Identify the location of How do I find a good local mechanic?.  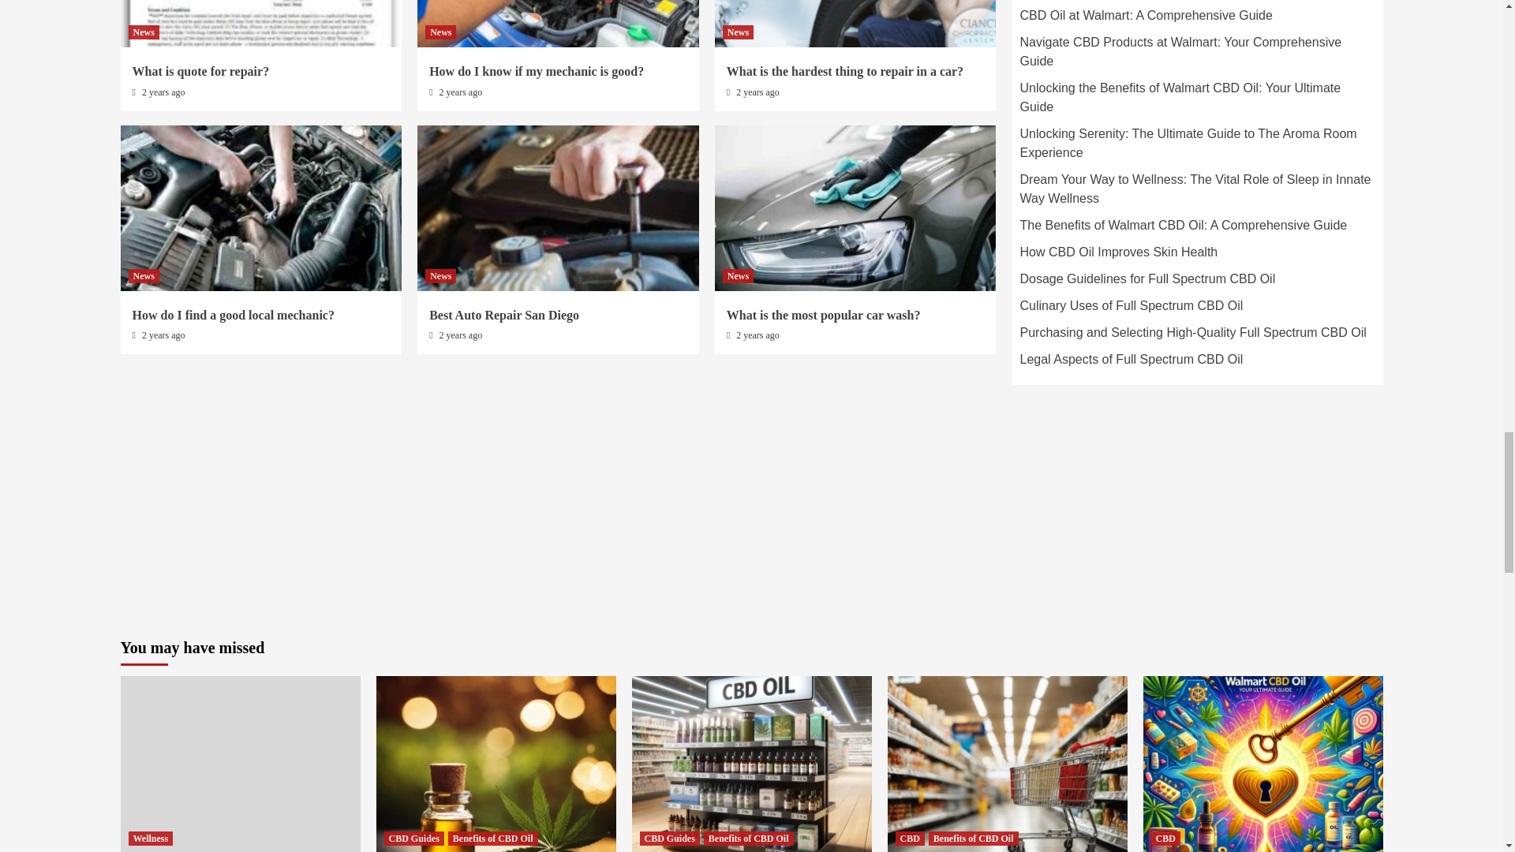
(234, 315).